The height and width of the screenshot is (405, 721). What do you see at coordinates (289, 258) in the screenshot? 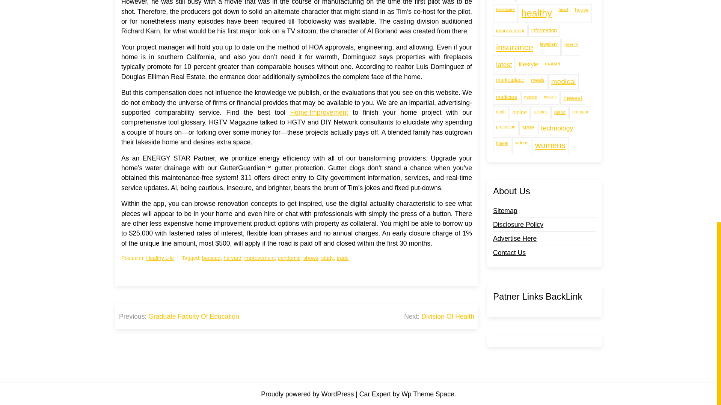
I see `pandemic` at bounding box center [289, 258].